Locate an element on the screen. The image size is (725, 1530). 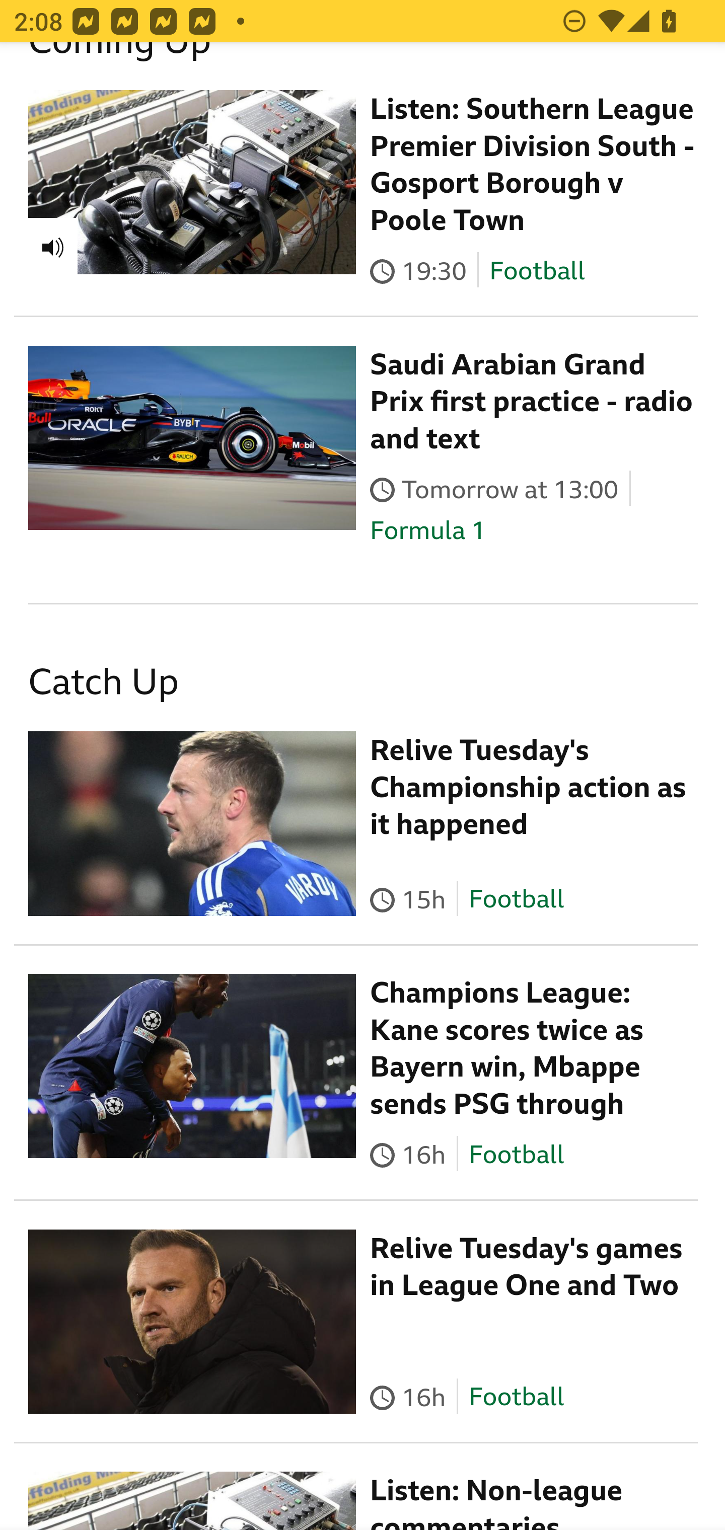
Football is located at coordinates (516, 1397).